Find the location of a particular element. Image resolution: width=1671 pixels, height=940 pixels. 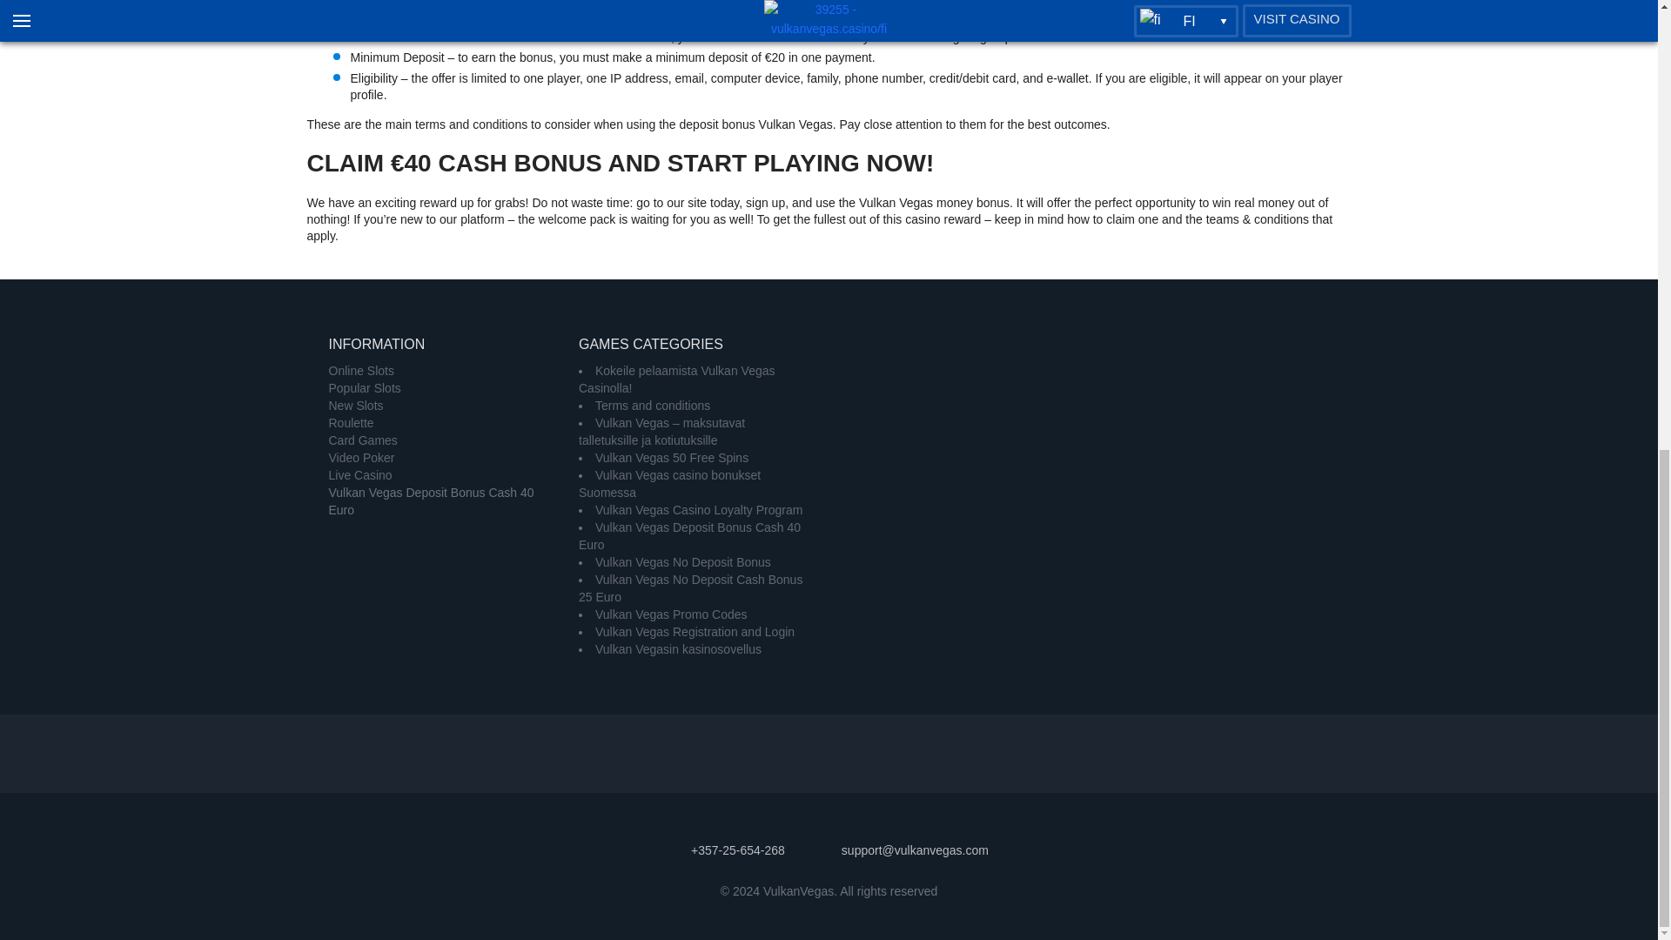

Kokeile pelaamista Vulkan Vegas Casinolla! is located at coordinates (676, 379).